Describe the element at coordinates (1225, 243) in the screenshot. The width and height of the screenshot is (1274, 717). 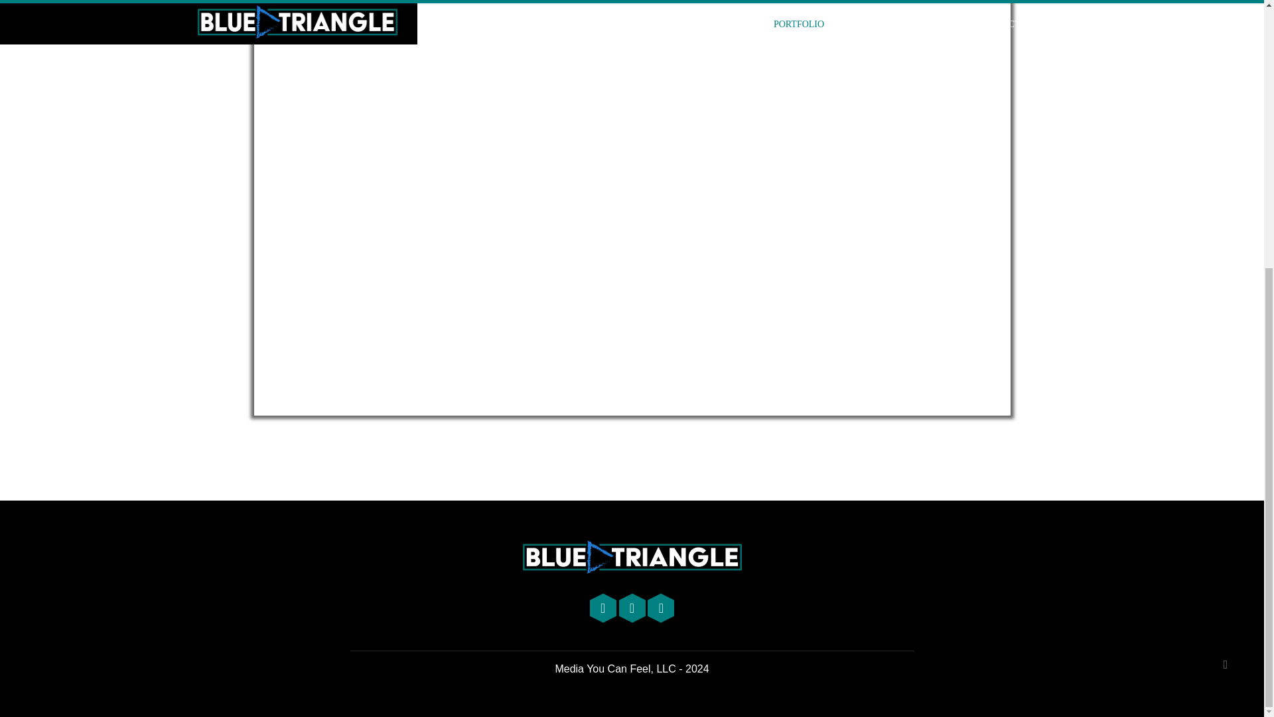
I see `Back to Top` at that location.